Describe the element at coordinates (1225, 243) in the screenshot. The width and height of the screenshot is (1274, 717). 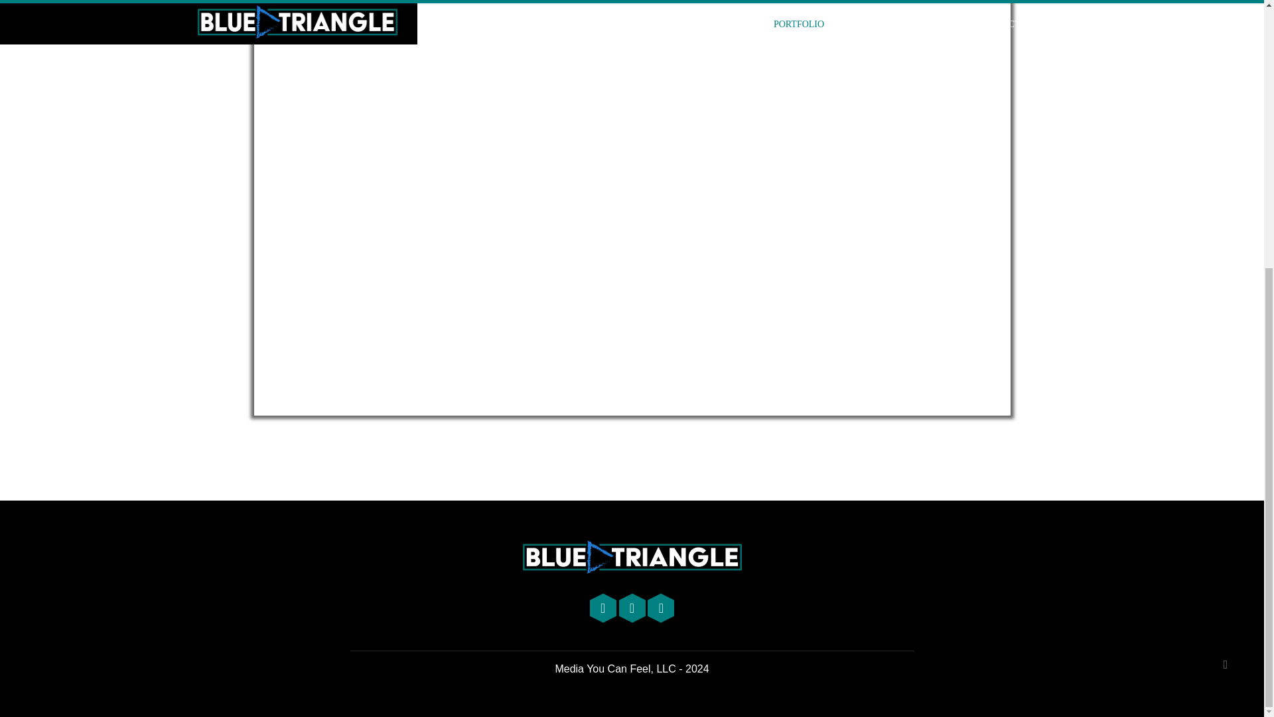
I see `Back to Top` at that location.